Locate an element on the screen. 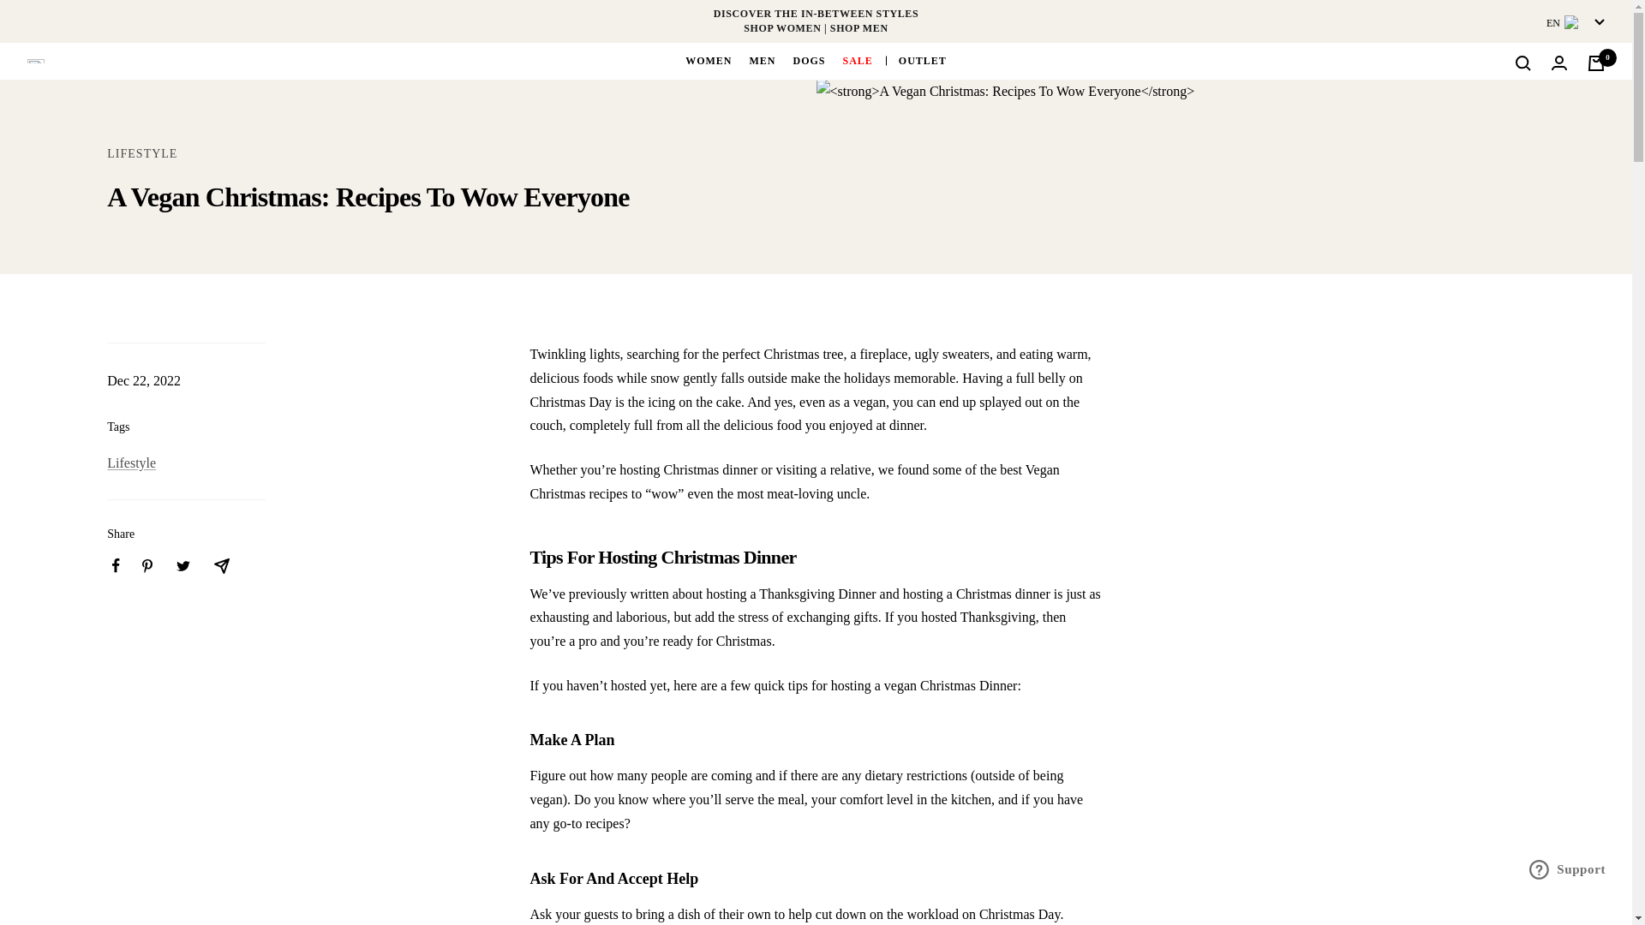 The height and width of the screenshot is (925, 1645). OUTLET is located at coordinates (922, 61).